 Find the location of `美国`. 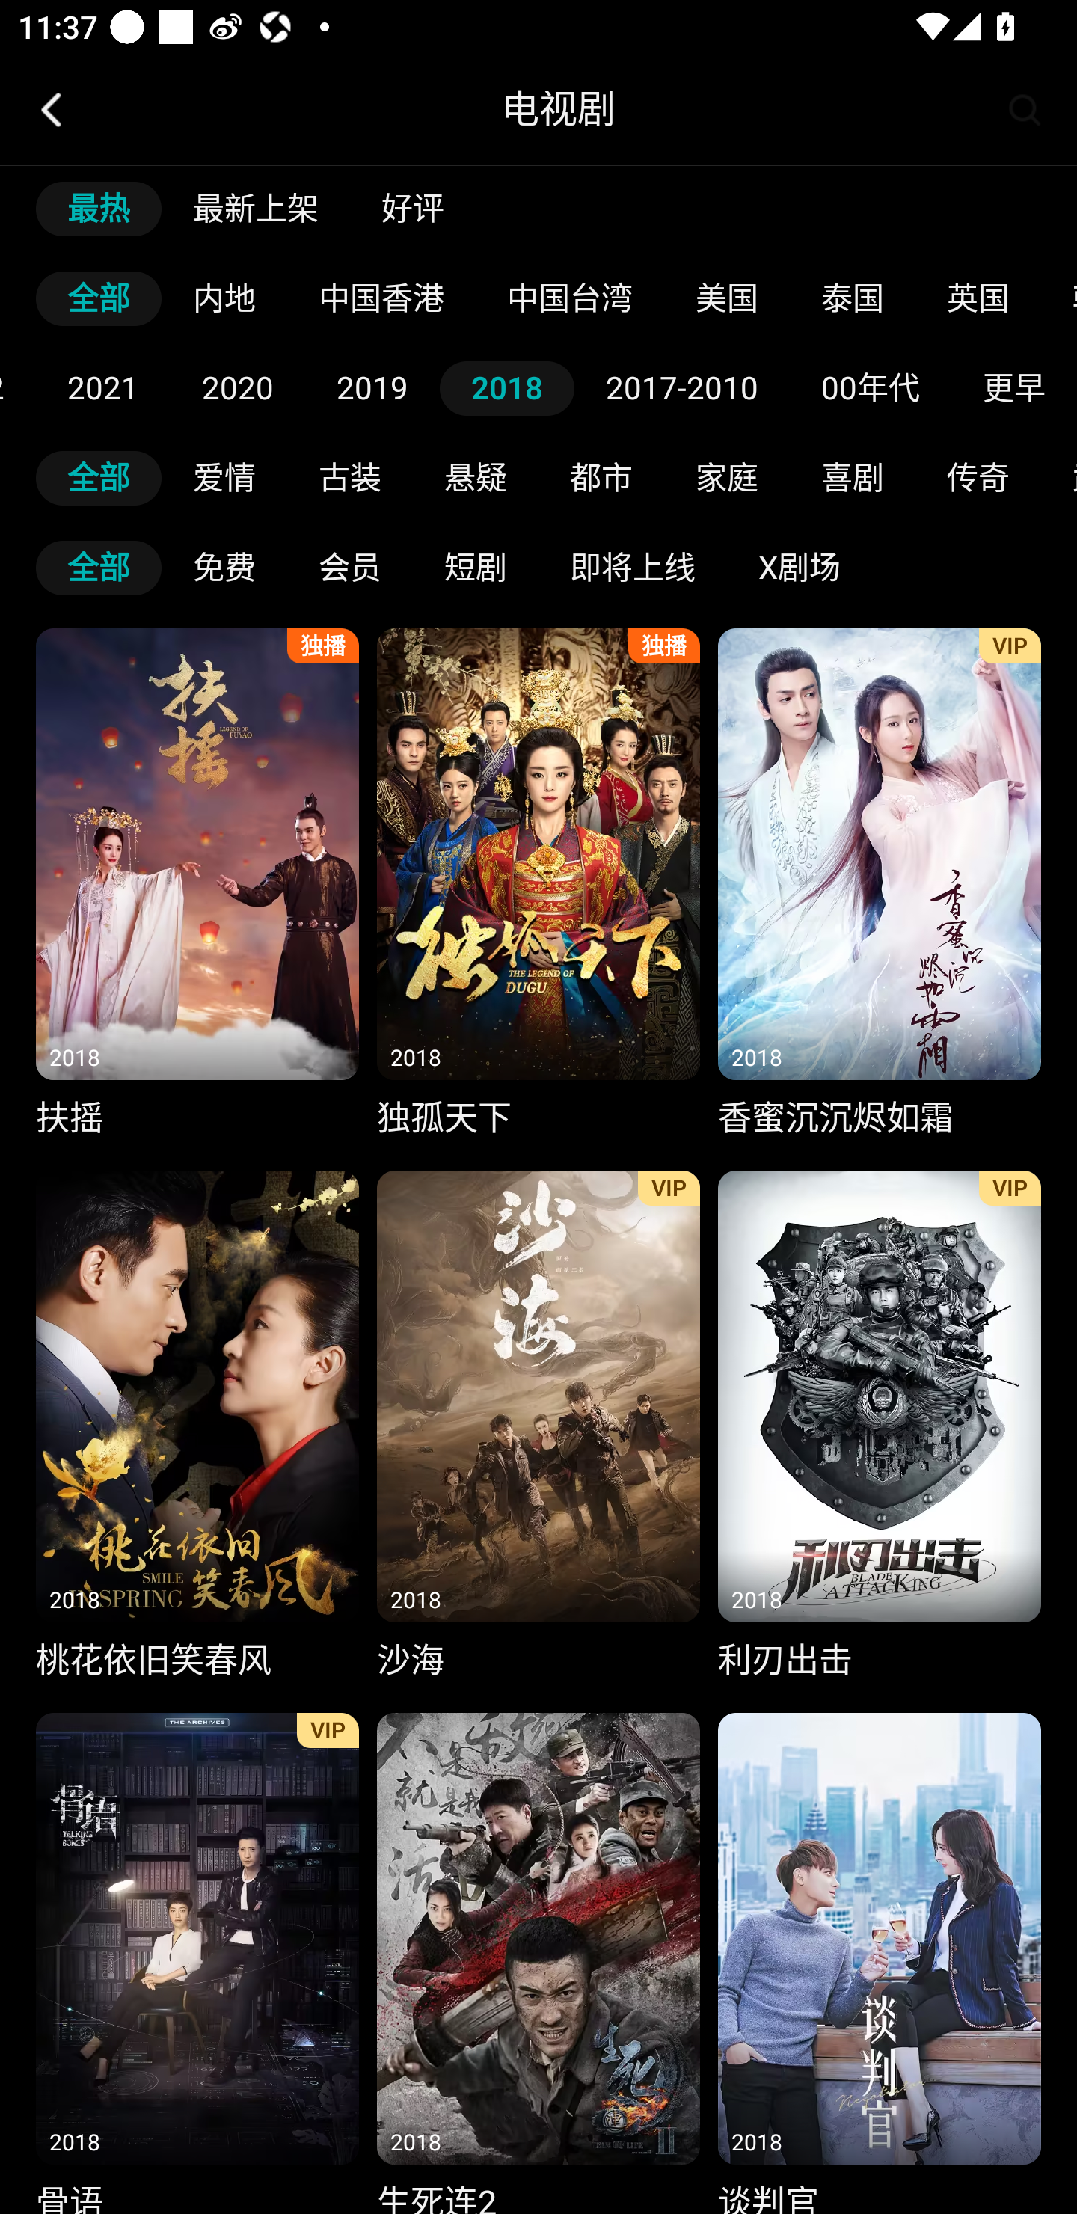

美国 is located at coordinates (727, 299).